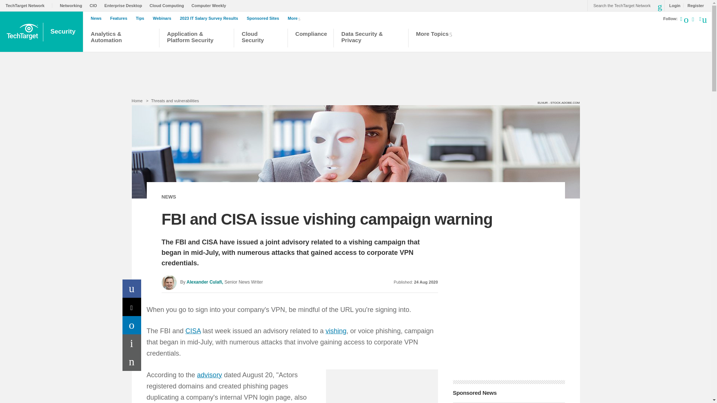 The height and width of the screenshot is (403, 717). What do you see at coordinates (436, 39) in the screenshot?
I see `More Topics` at bounding box center [436, 39].